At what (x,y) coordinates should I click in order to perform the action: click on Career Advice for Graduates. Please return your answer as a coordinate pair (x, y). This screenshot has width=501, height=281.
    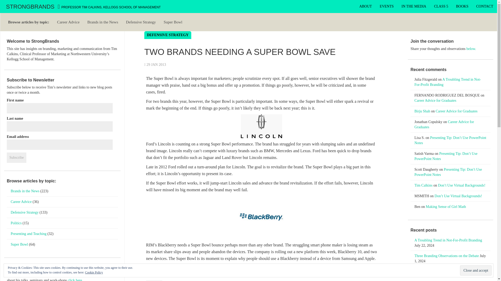
    Looking at the image, I should click on (444, 124).